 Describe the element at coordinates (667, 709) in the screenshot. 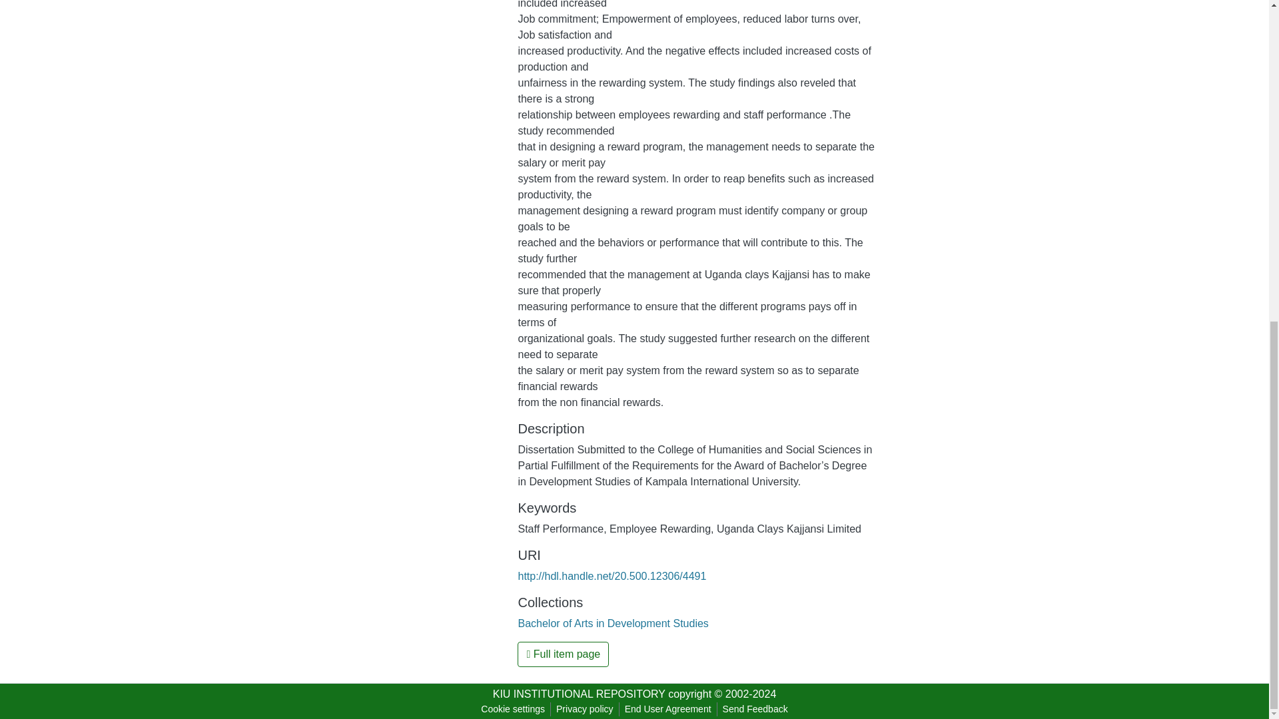

I see `End User Agreement` at that location.